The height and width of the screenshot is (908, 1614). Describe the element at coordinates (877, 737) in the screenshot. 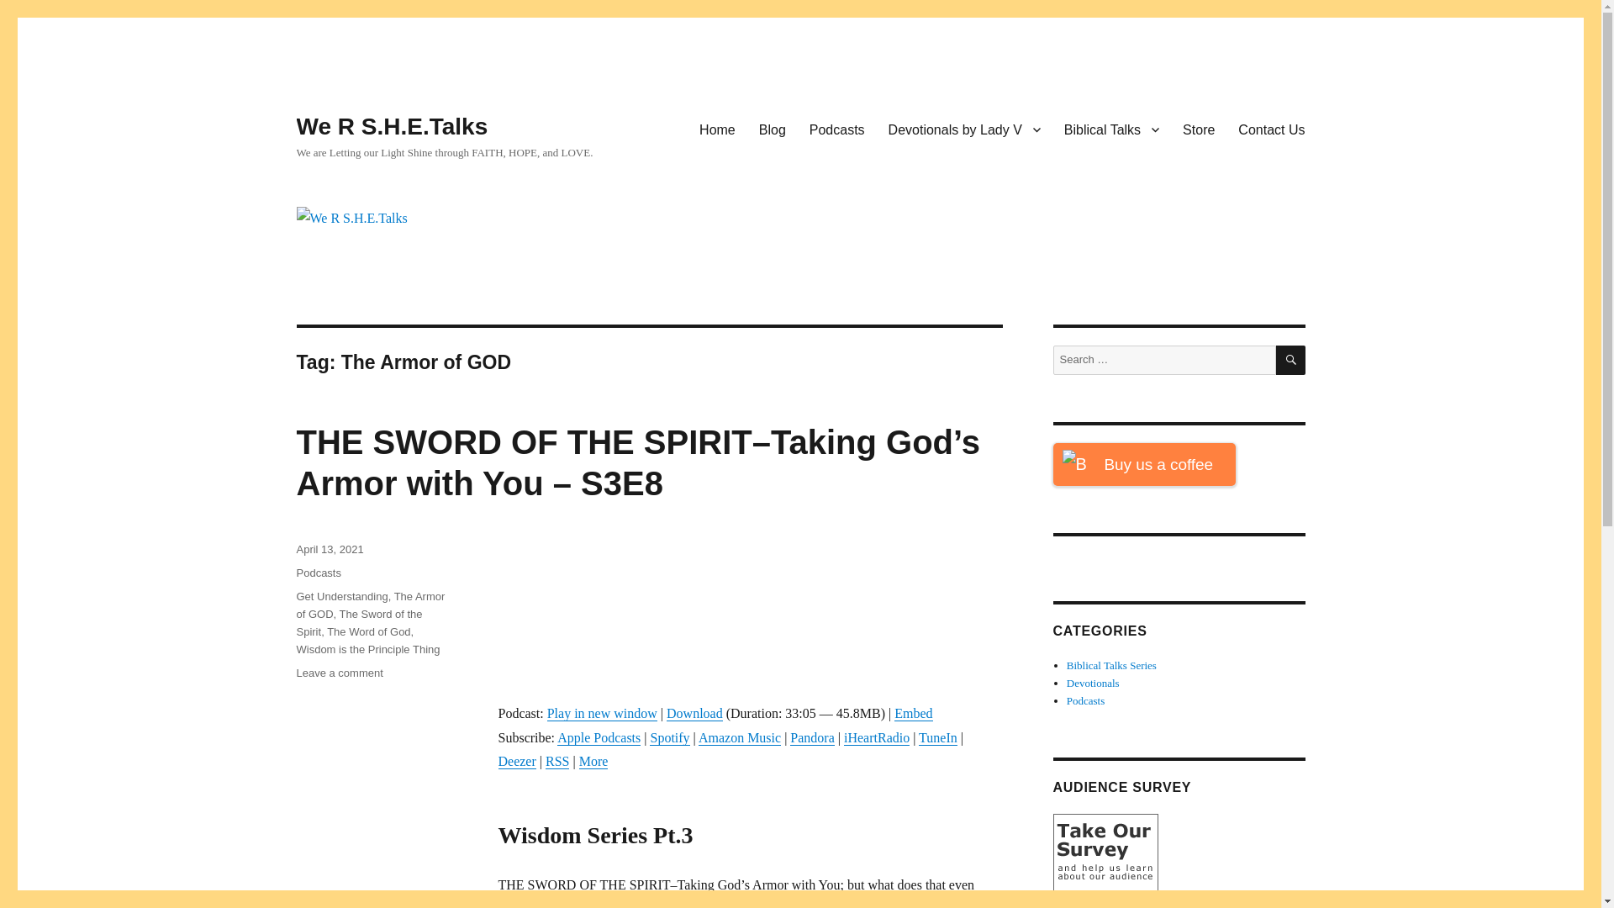

I see `iHeartRadio` at that location.